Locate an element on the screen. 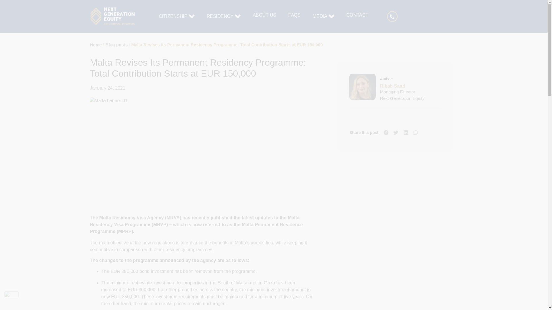 This screenshot has height=310, width=552. FAQS is located at coordinates (294, 15).